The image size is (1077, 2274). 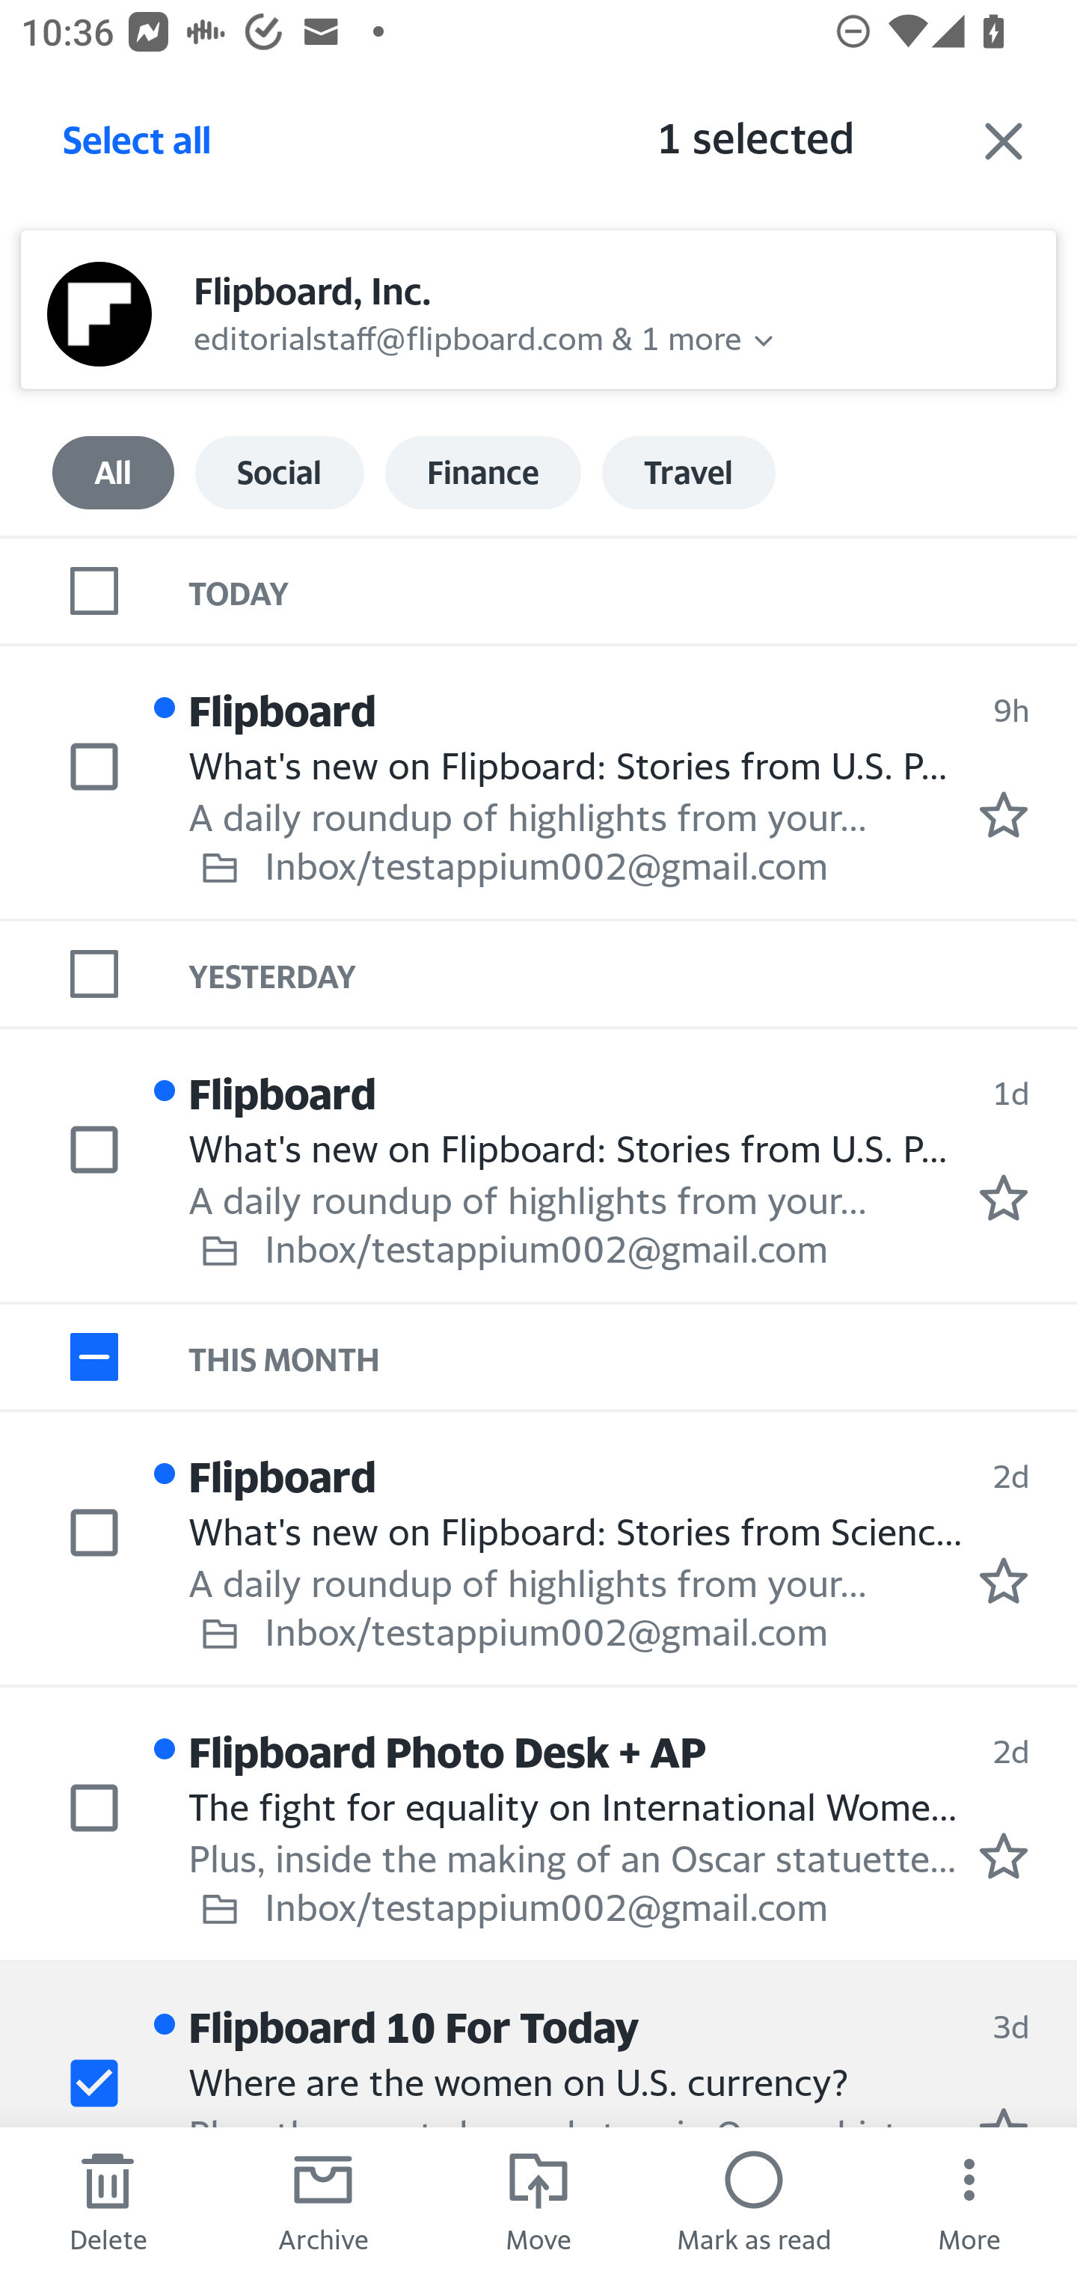 I want to click on TODAY, so click(x=633, y=589).